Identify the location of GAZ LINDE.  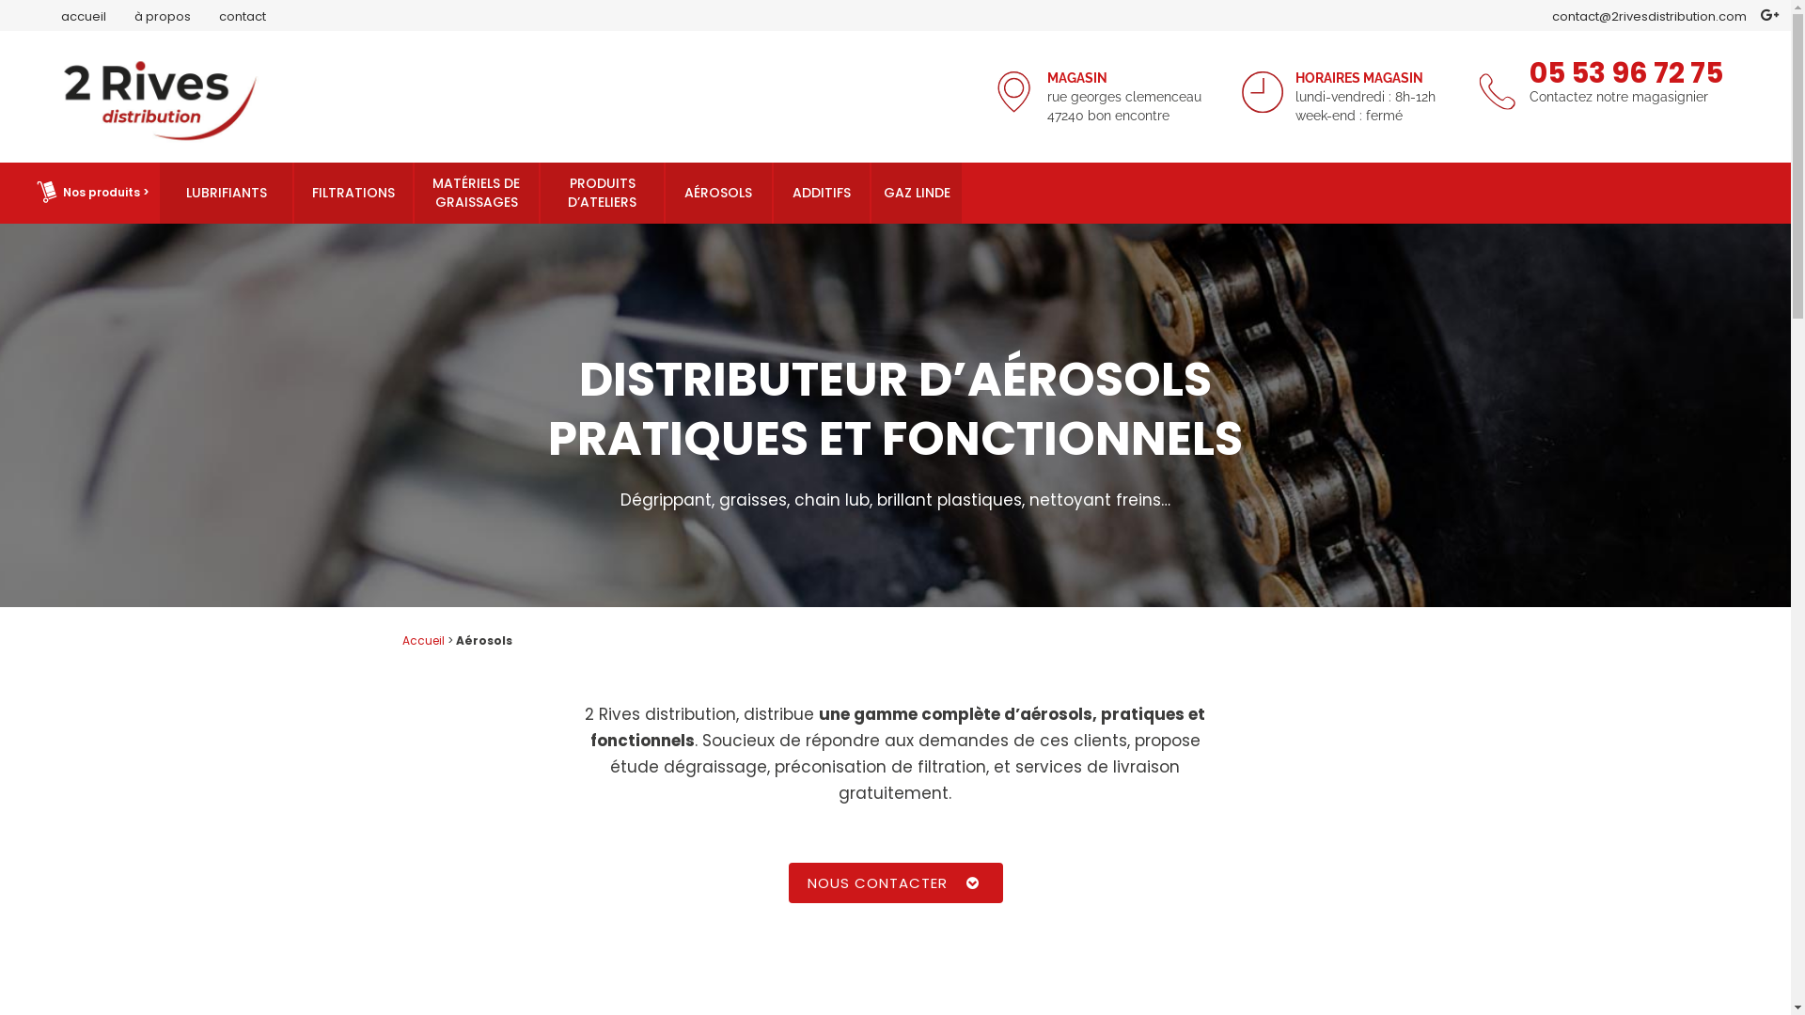
(918, 193).